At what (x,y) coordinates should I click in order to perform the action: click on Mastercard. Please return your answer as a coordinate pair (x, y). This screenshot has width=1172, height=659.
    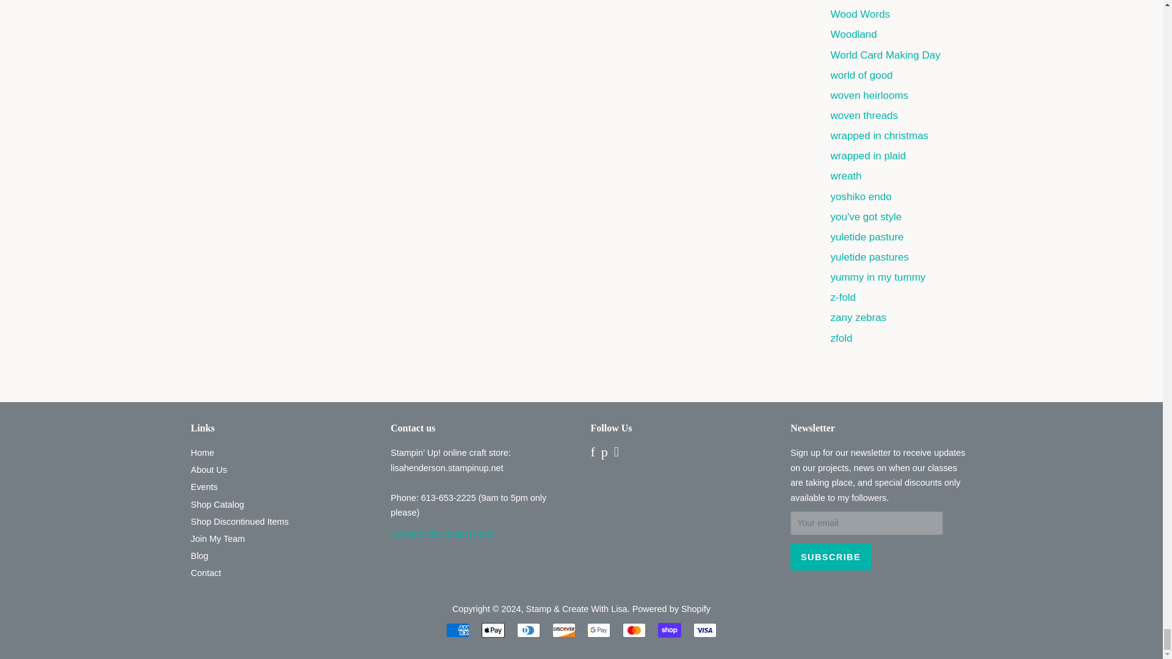
    Looking at the image, I should click on (634, 630).